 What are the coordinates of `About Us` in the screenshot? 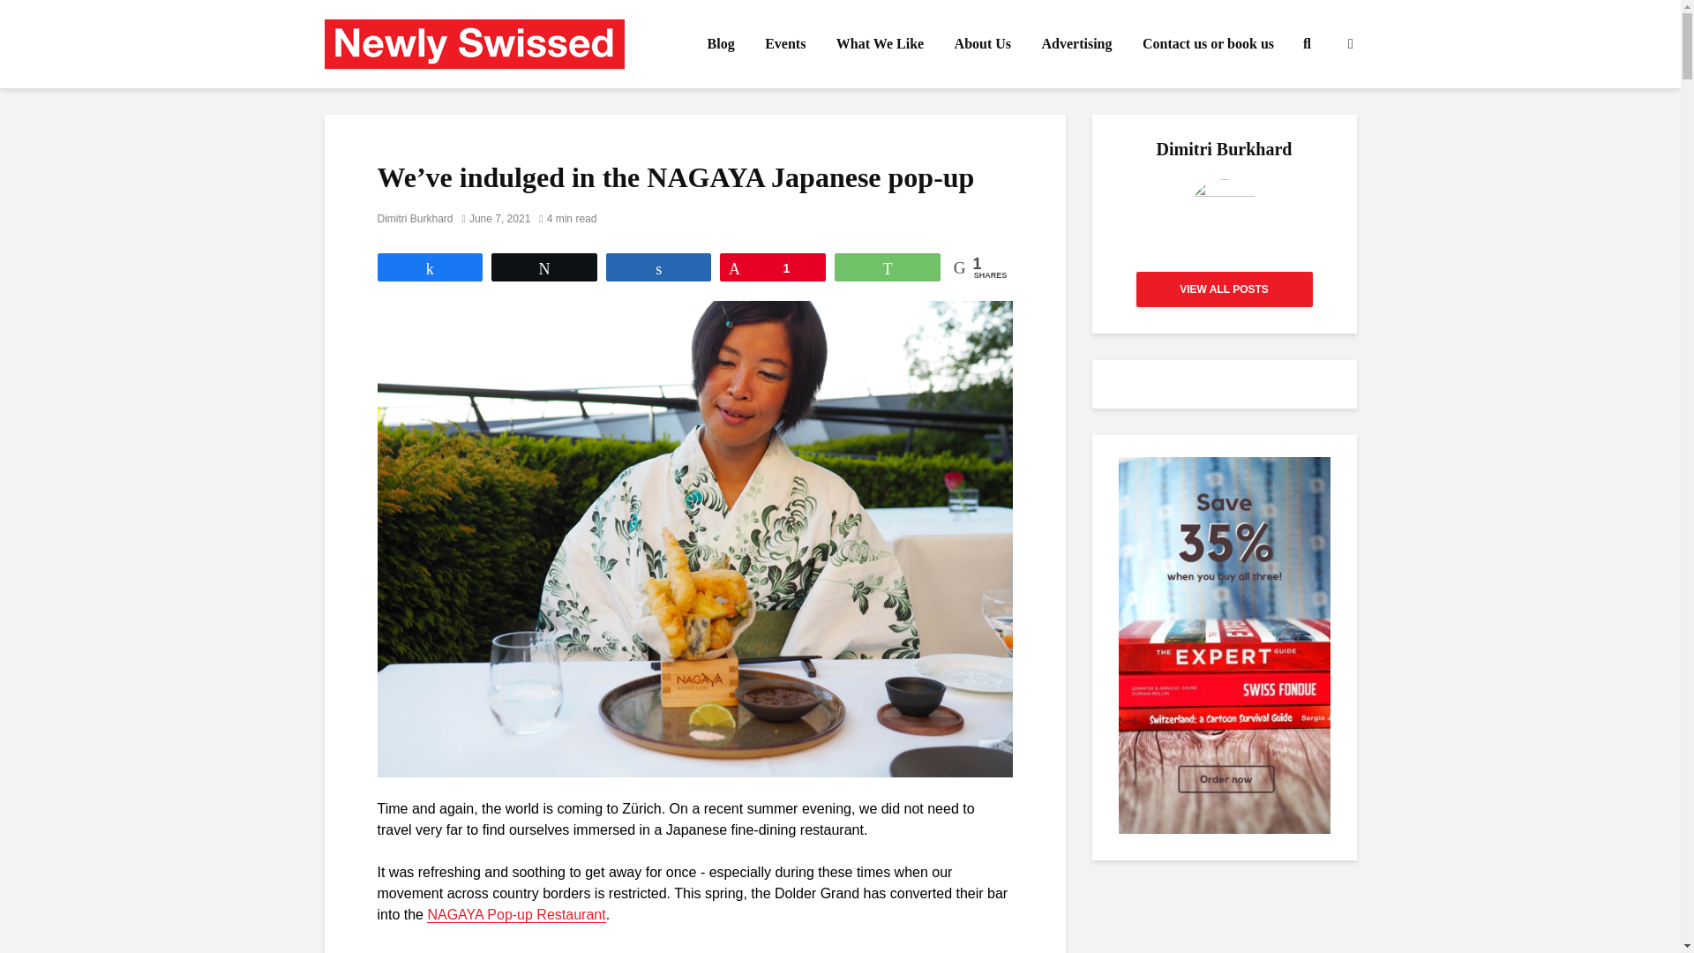 It's located at (983, 44).